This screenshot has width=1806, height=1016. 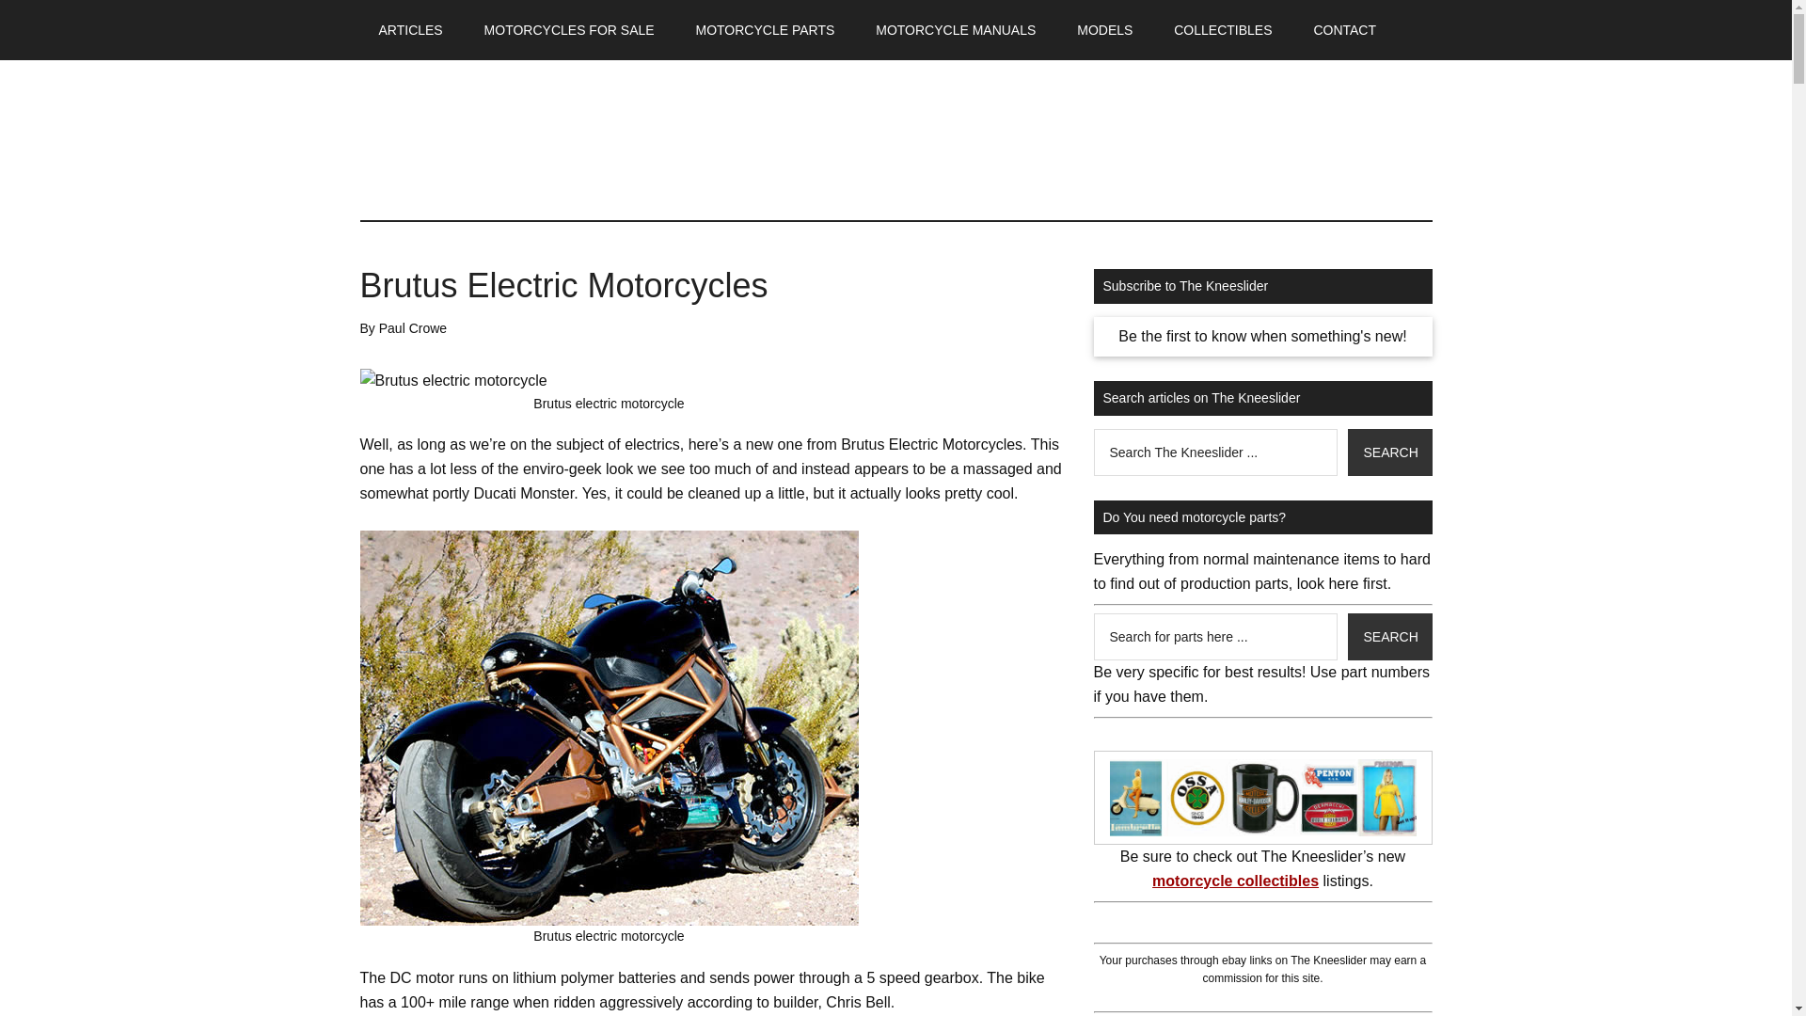 What do you see at coordinates (1389, 637) in the screenshot?
I see `Search` at bounding box center [1389, 637].